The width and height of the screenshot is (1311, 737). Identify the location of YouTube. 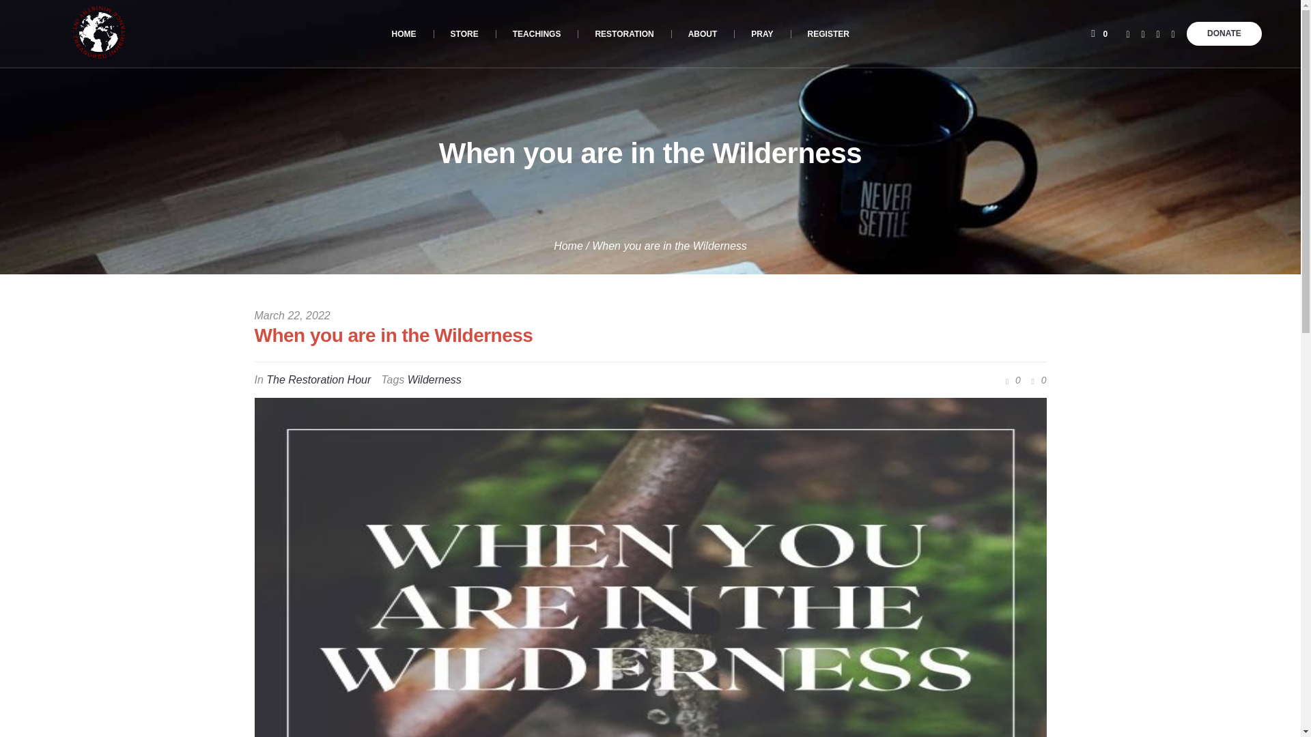
(1143, 34).